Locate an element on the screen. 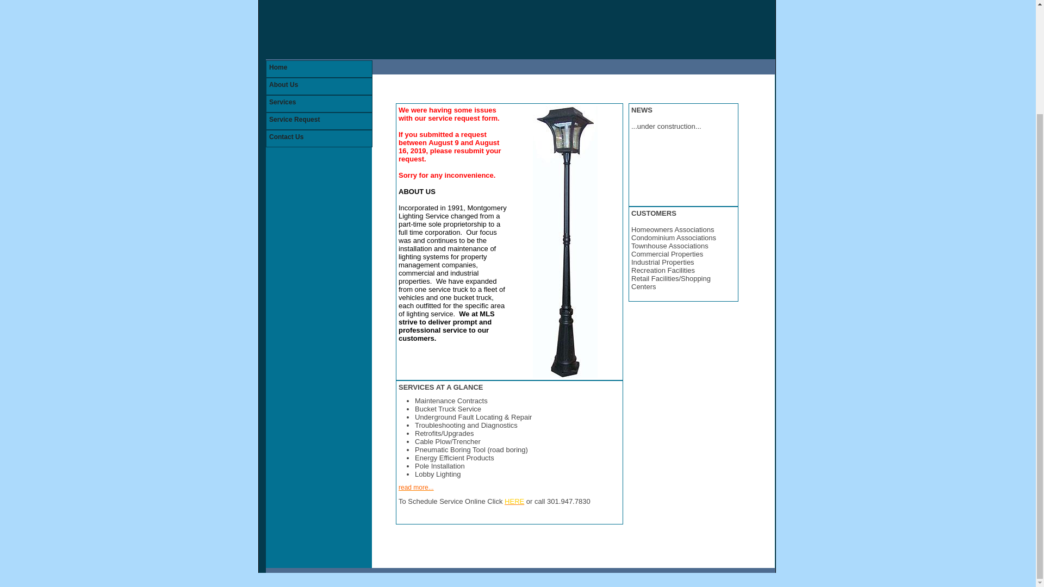 The width and height of the screenshot is (1044, 587). Contact Us is located at coordinates (319, 138).